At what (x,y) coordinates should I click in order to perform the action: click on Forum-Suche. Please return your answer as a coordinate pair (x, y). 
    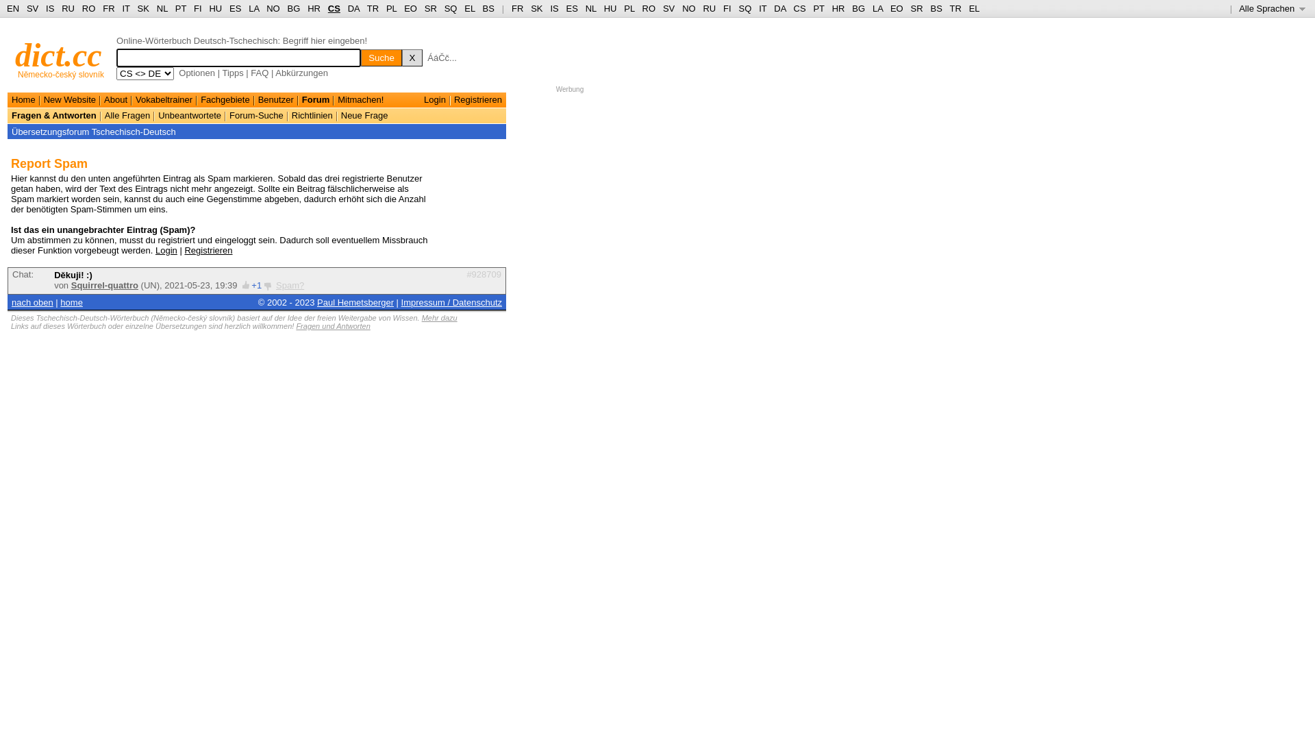
    Looking at the image, I should click on (256, 115).